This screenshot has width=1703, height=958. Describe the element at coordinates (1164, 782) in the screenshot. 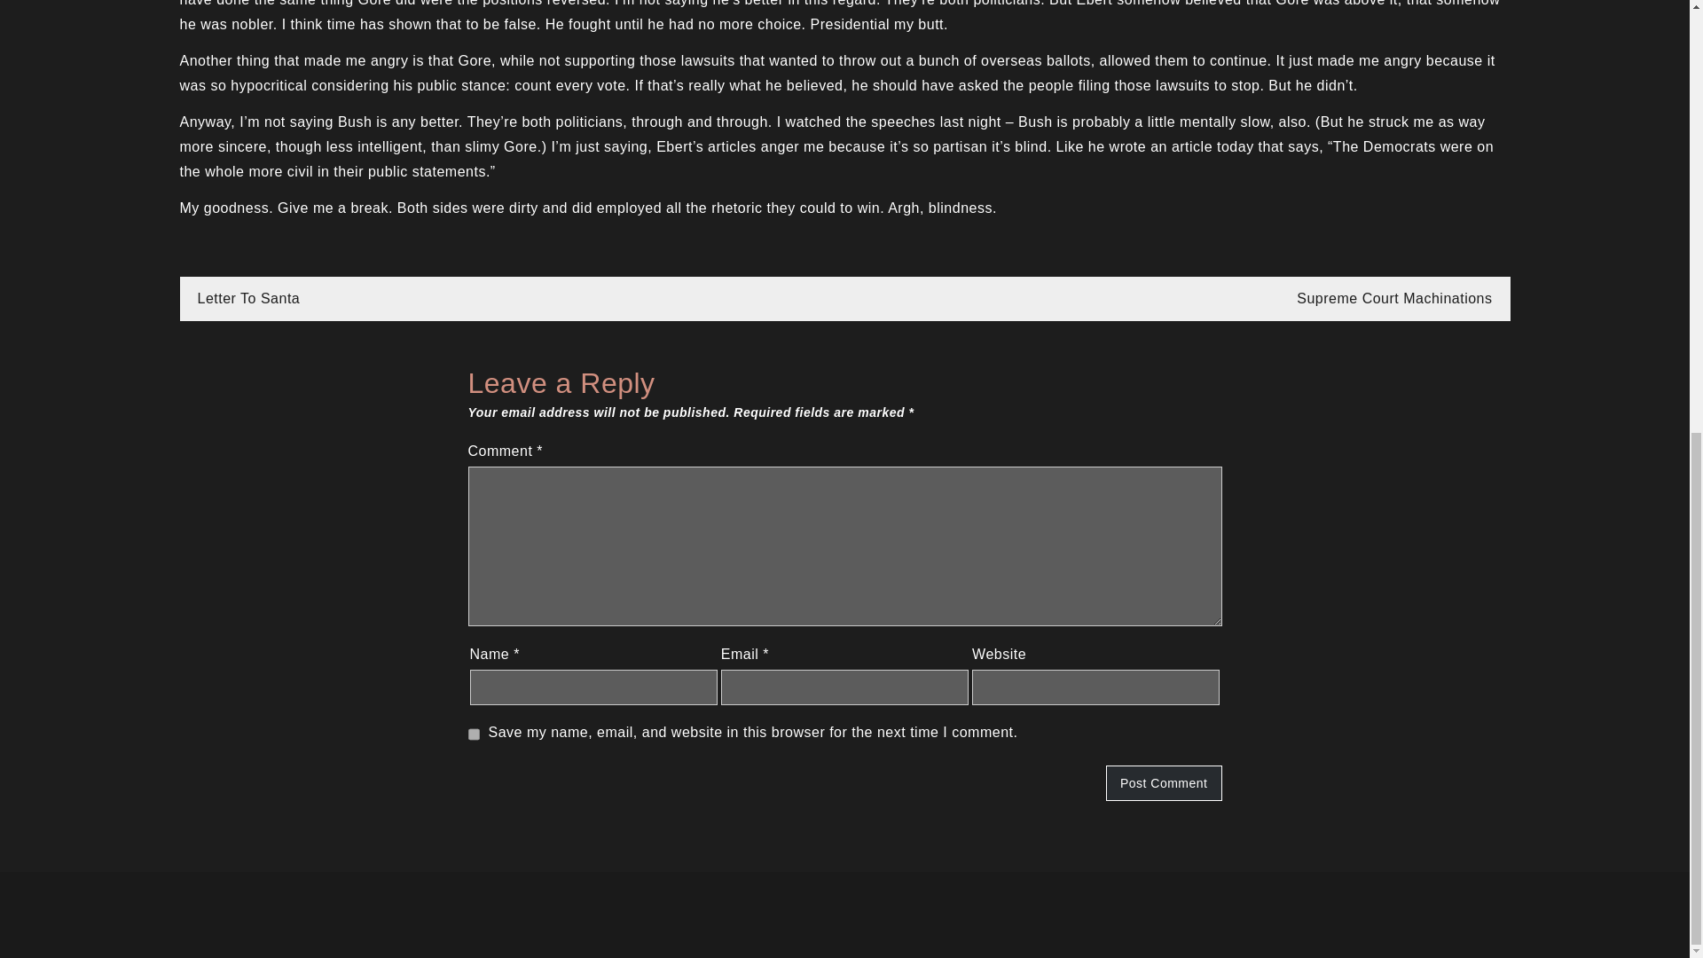

I see `Post Comment` at that location.